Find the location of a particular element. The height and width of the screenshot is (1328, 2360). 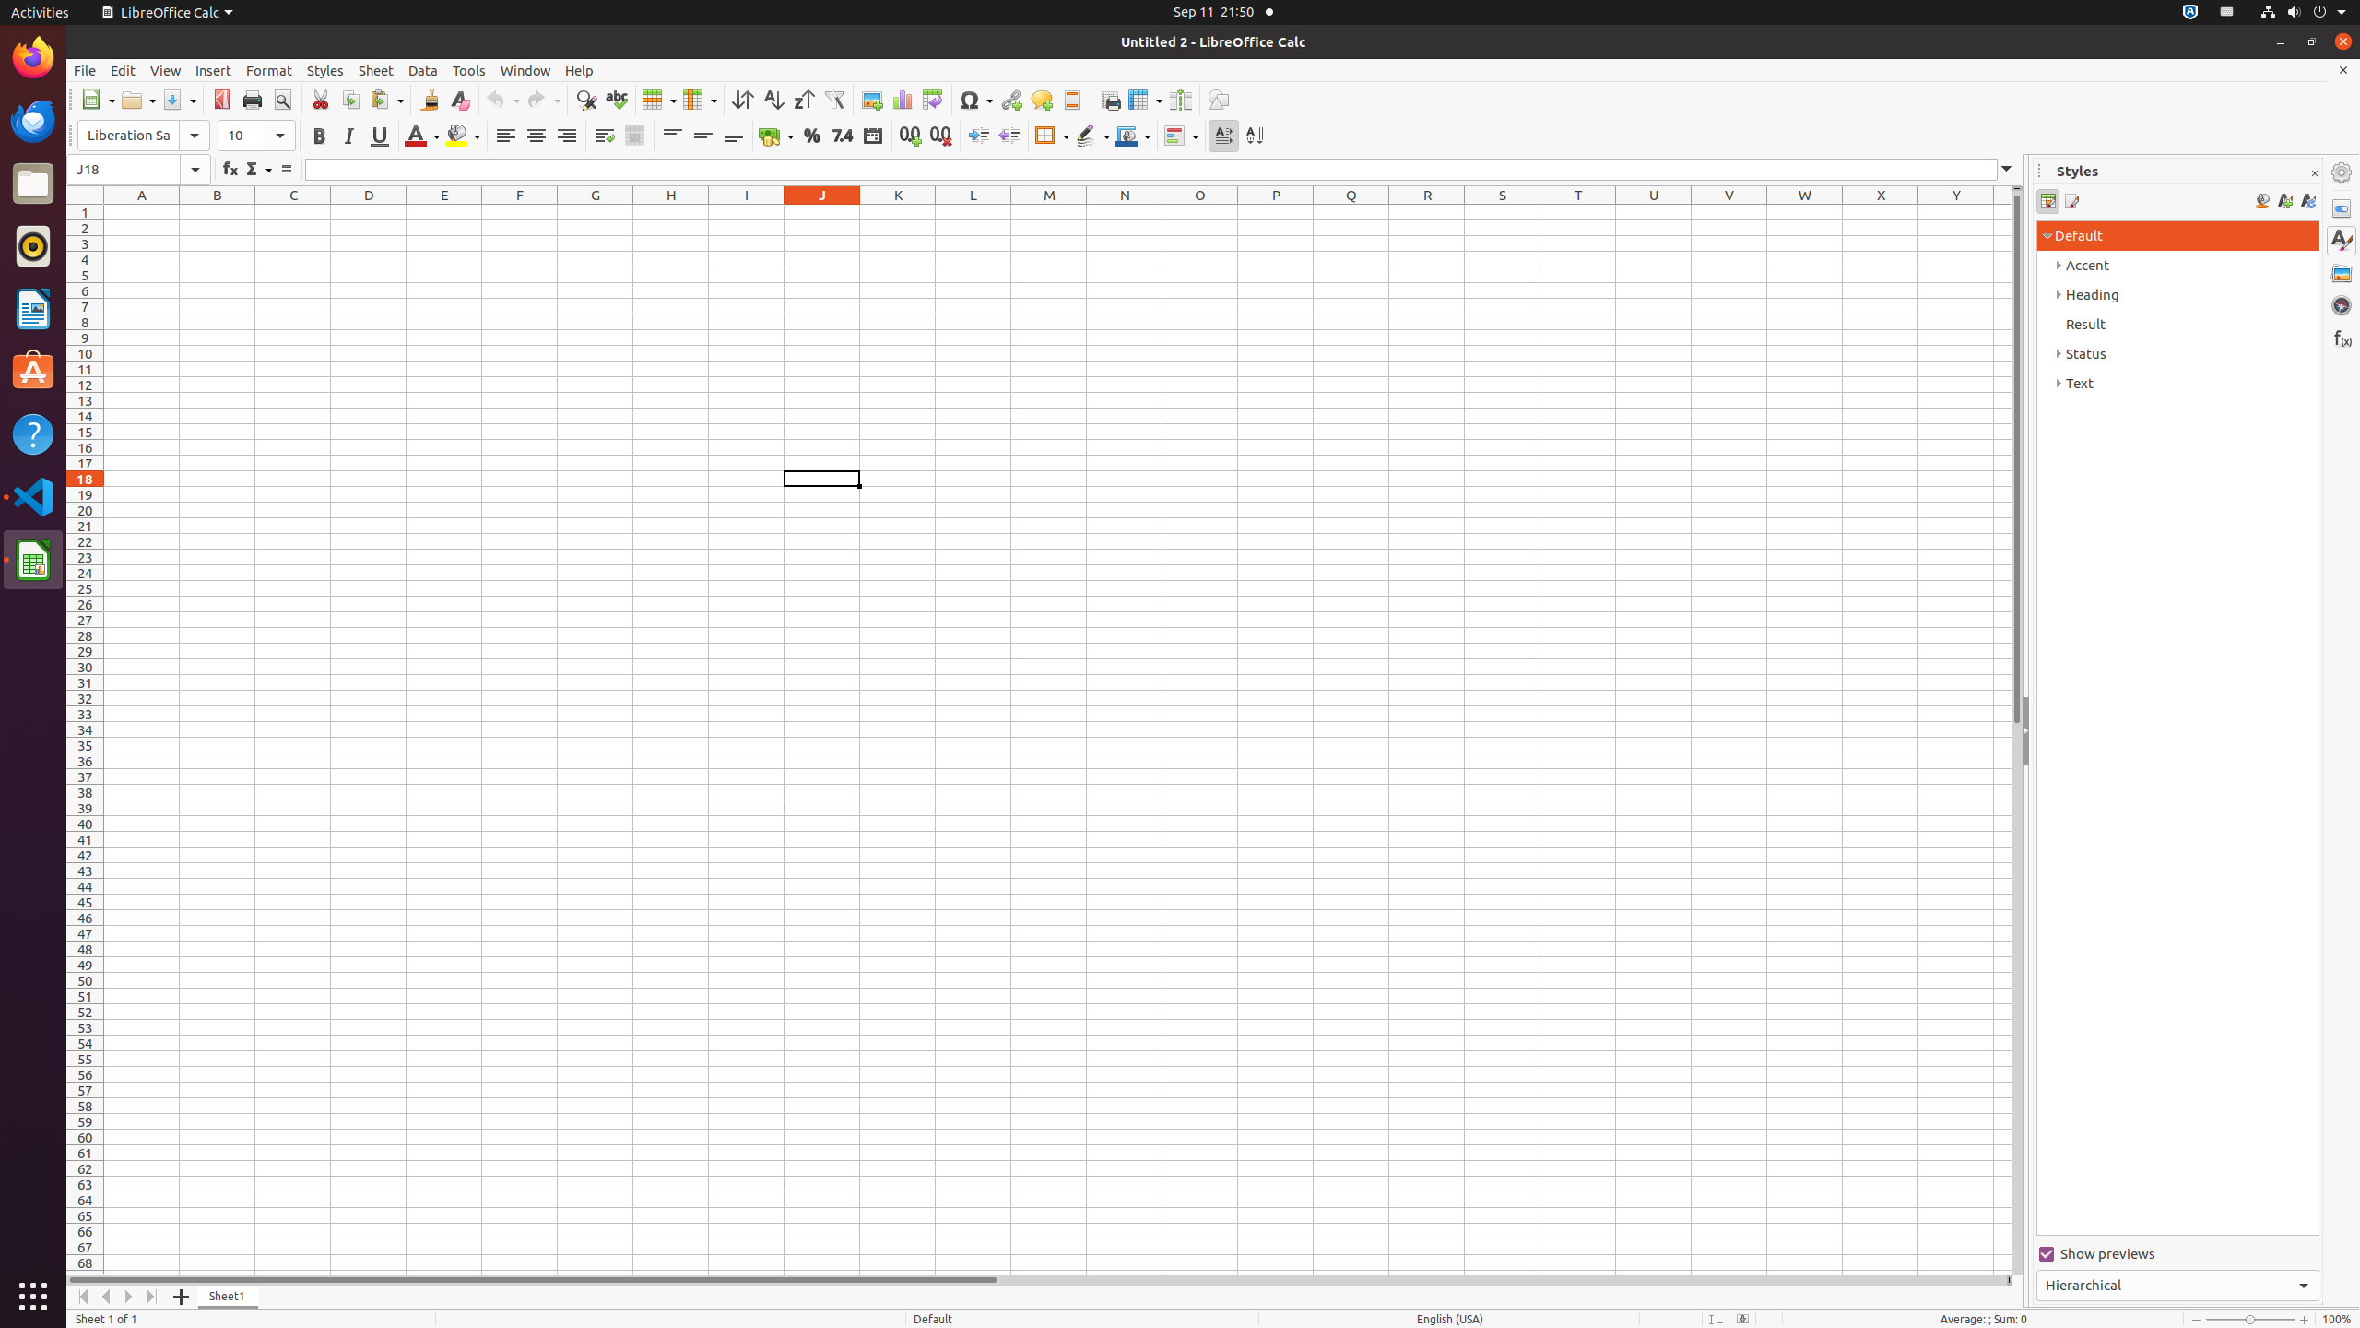

Trash is located at coordinates (124, 176).